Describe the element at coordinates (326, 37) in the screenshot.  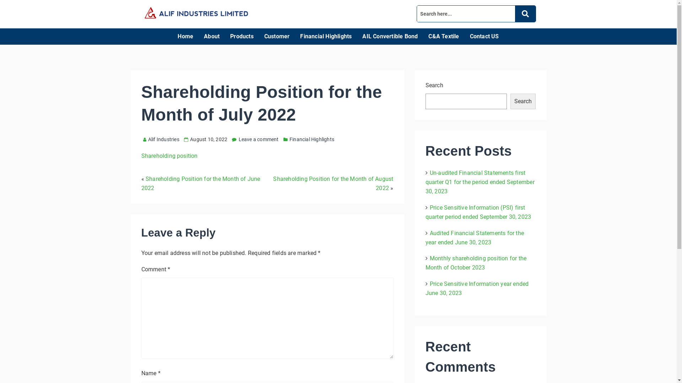
I see `Financial Highlights` at that location.